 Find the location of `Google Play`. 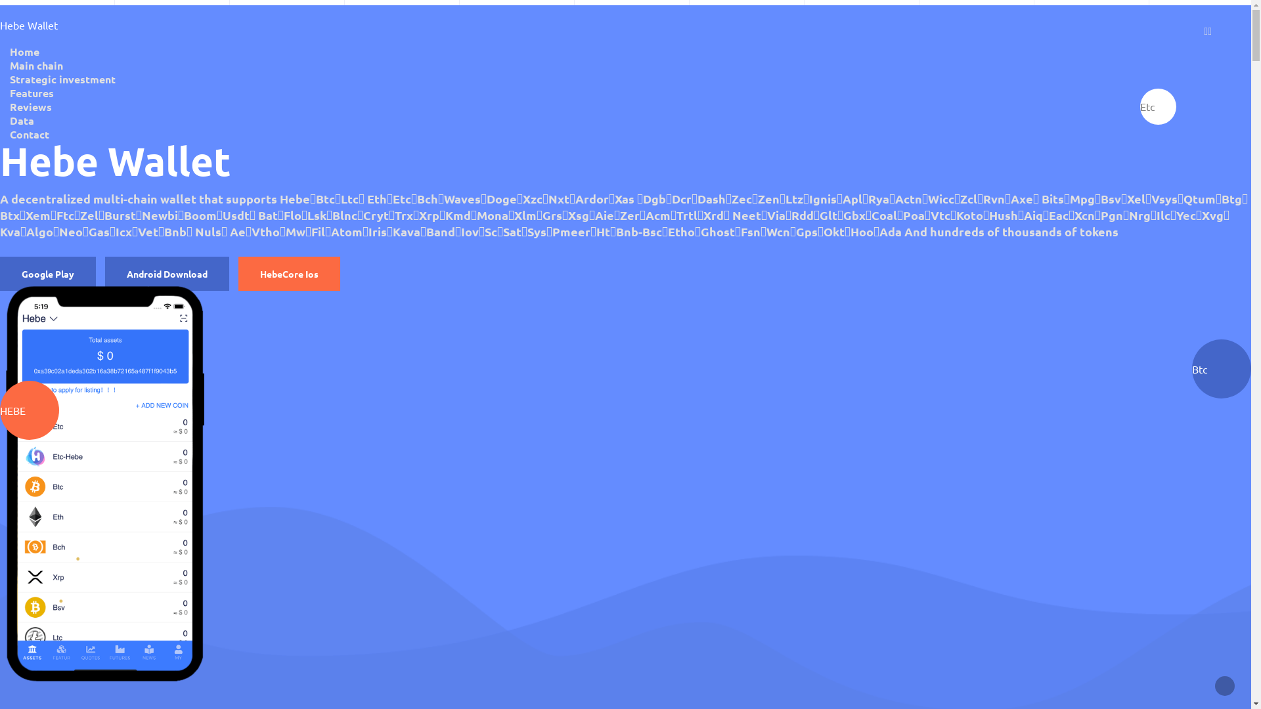

Google Play is located at coordinates (48, 274).